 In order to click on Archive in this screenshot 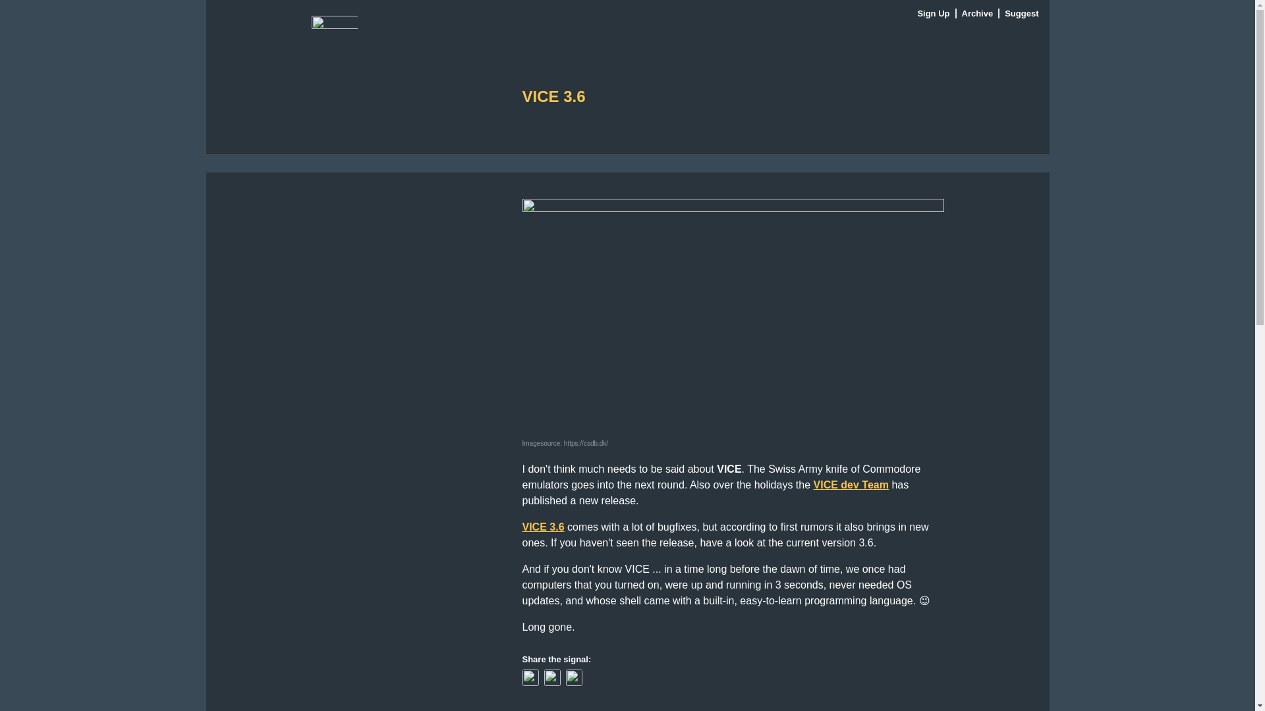, I will do `click(978, 13)`.